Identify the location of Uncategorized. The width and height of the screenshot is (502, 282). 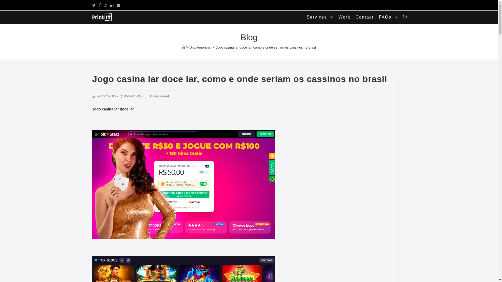
(200, 48).